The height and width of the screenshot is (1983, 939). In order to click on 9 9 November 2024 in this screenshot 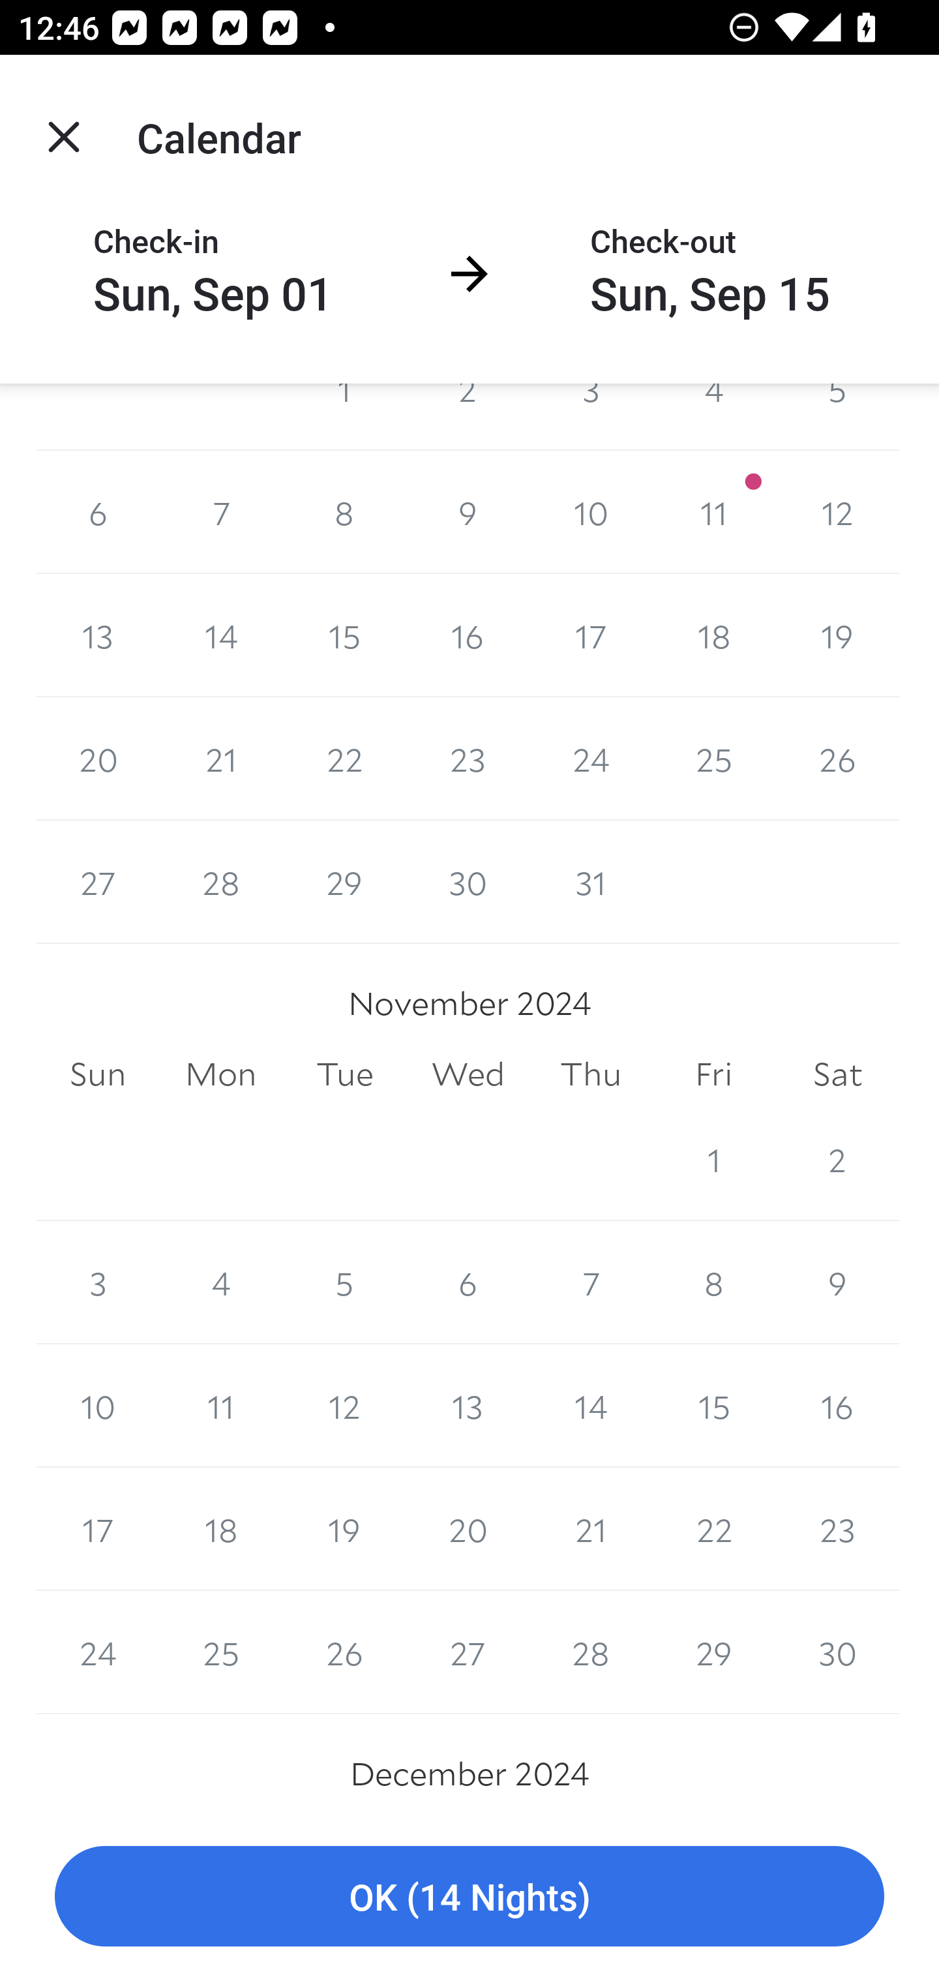, I will do `click(837, 1282)`.